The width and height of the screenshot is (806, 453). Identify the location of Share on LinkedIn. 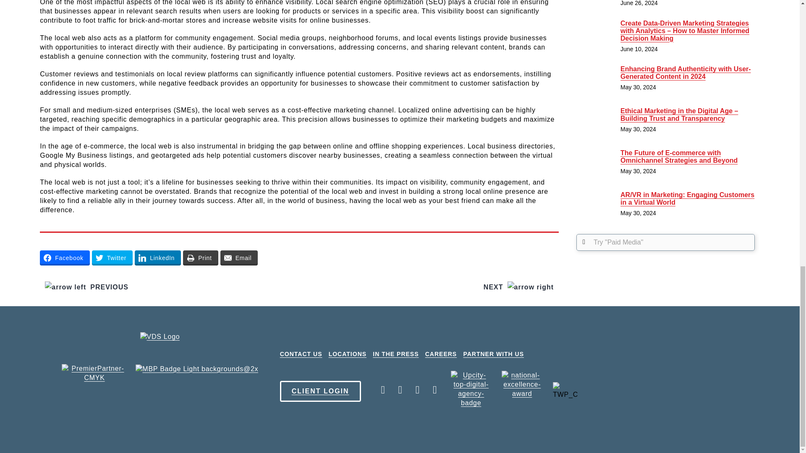
(157, 258).